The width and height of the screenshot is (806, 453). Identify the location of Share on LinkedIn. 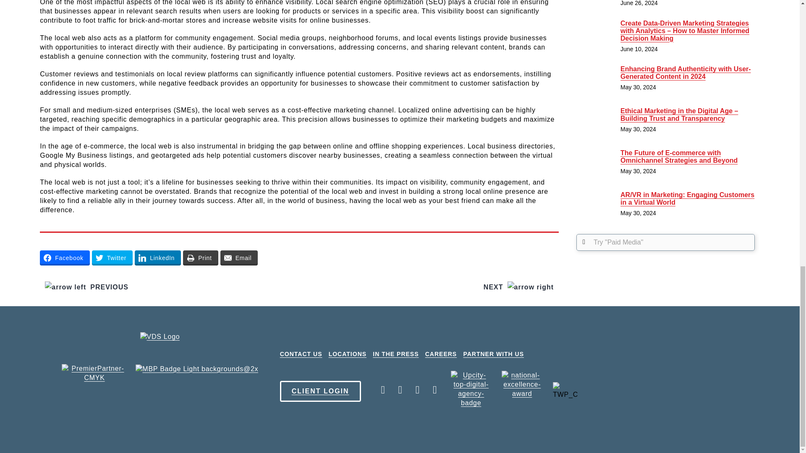
(157, 258).